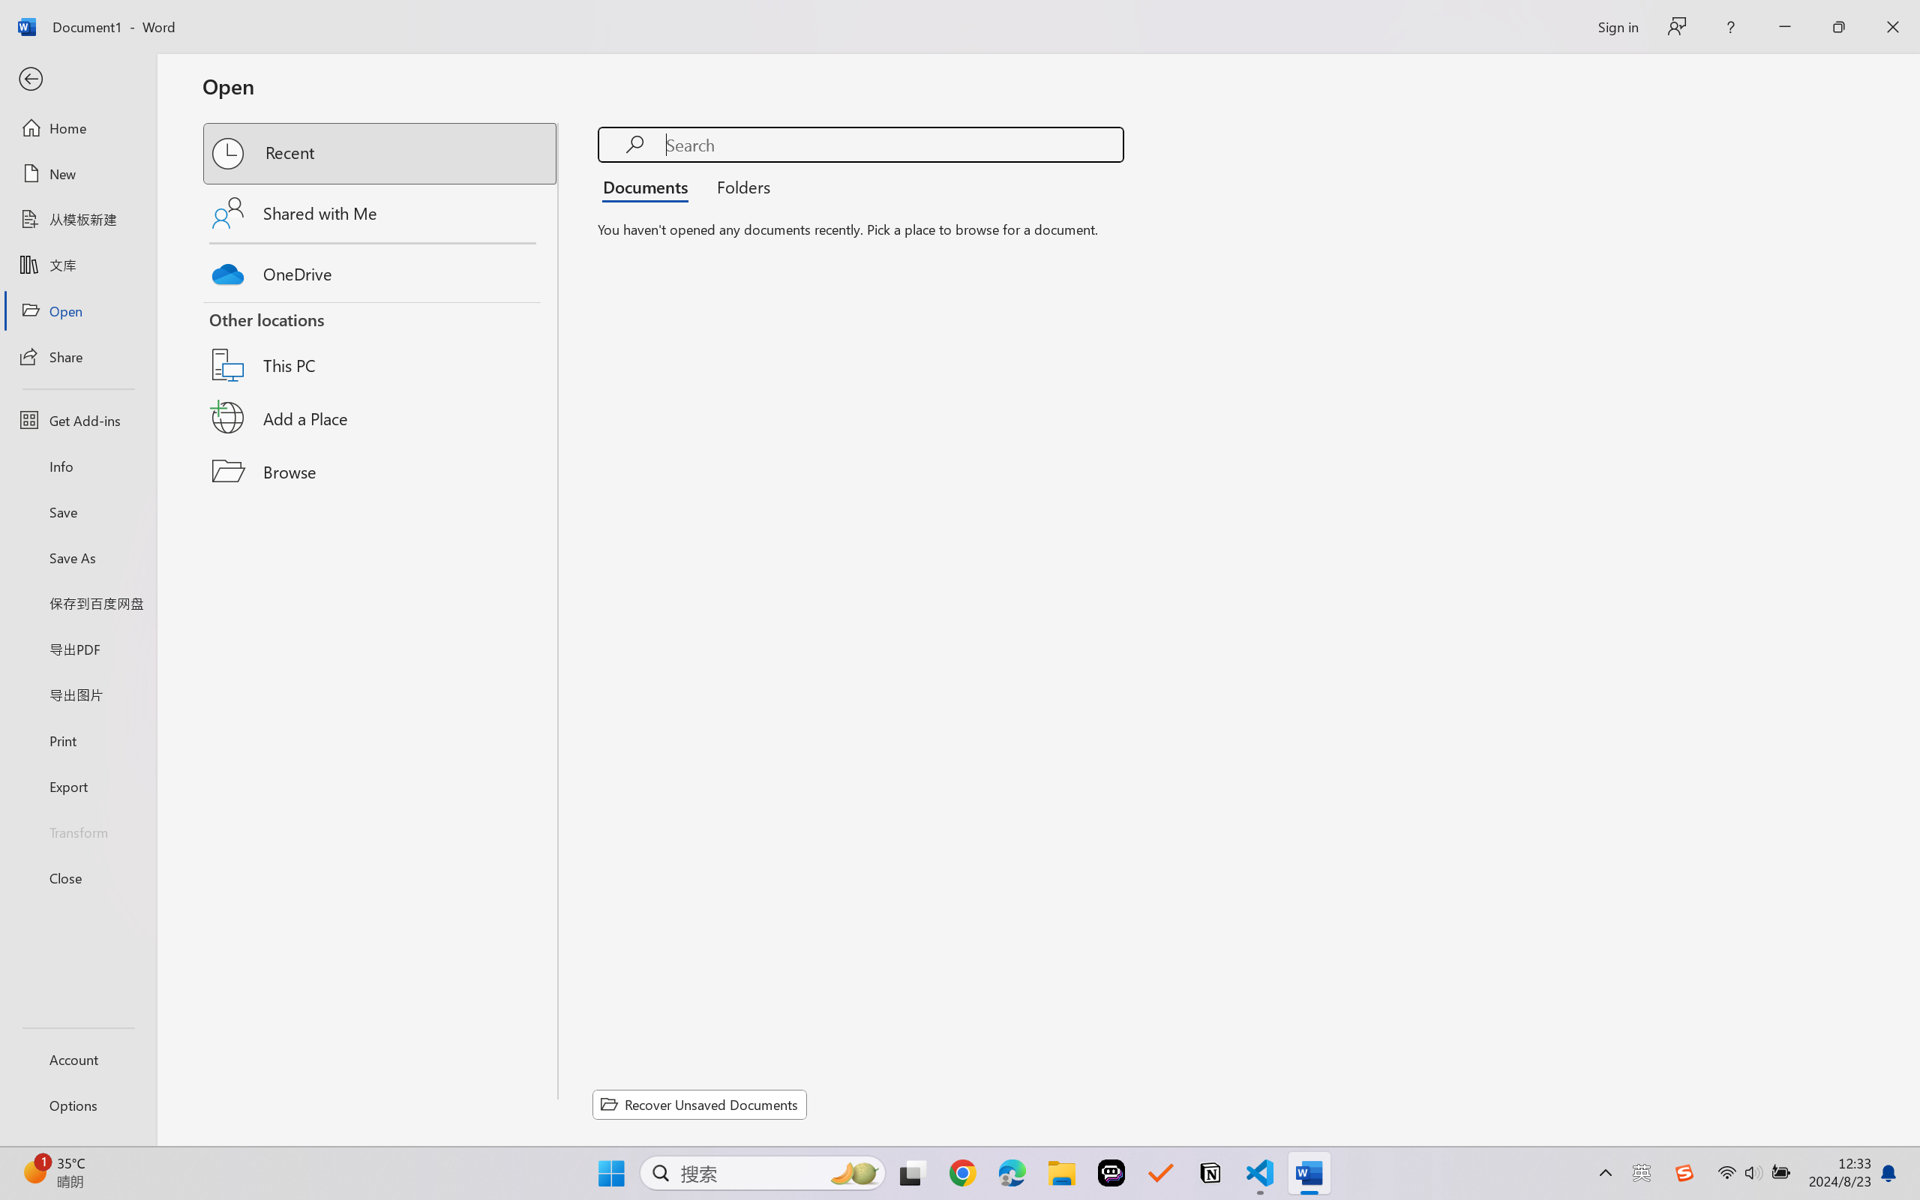 Image resolution: width=1920 pixels, height=1200 pixels. Describe the element at coordinates (381, 153) in the screenshot. I see `Recent` at that location.